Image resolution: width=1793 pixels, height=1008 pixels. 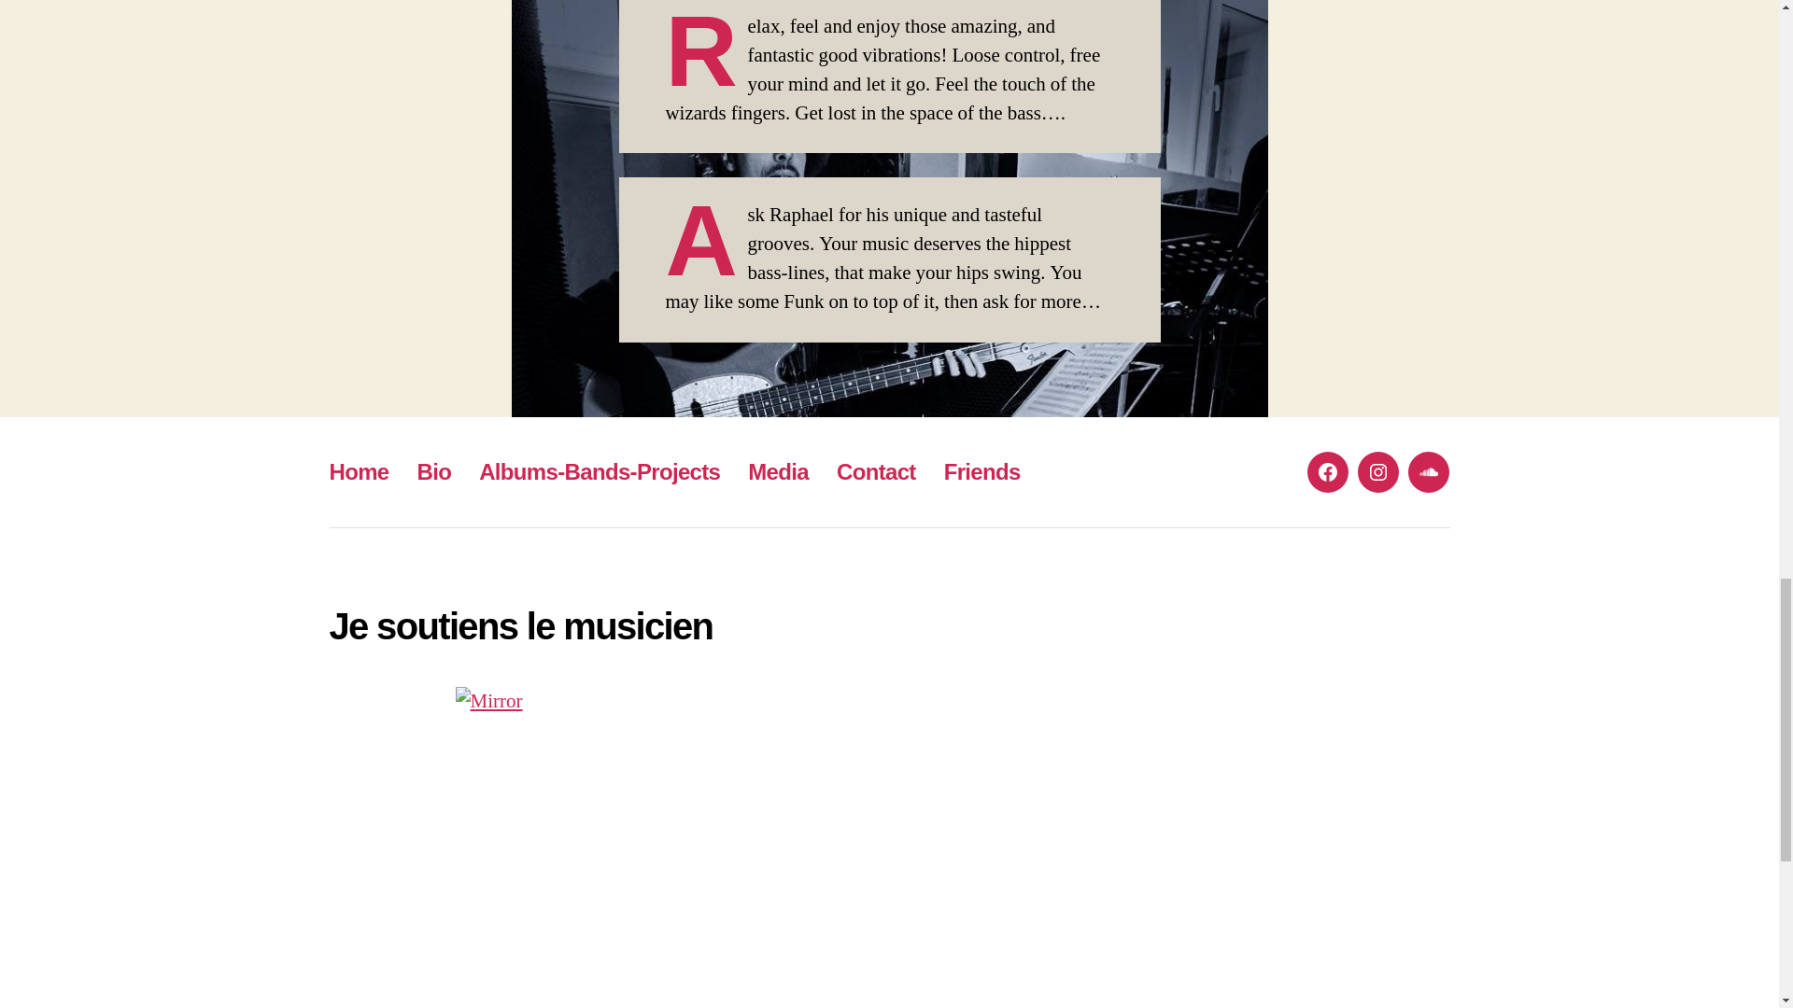 I want to click on Albums-Bands-Projects, so click(x=600, y=472).